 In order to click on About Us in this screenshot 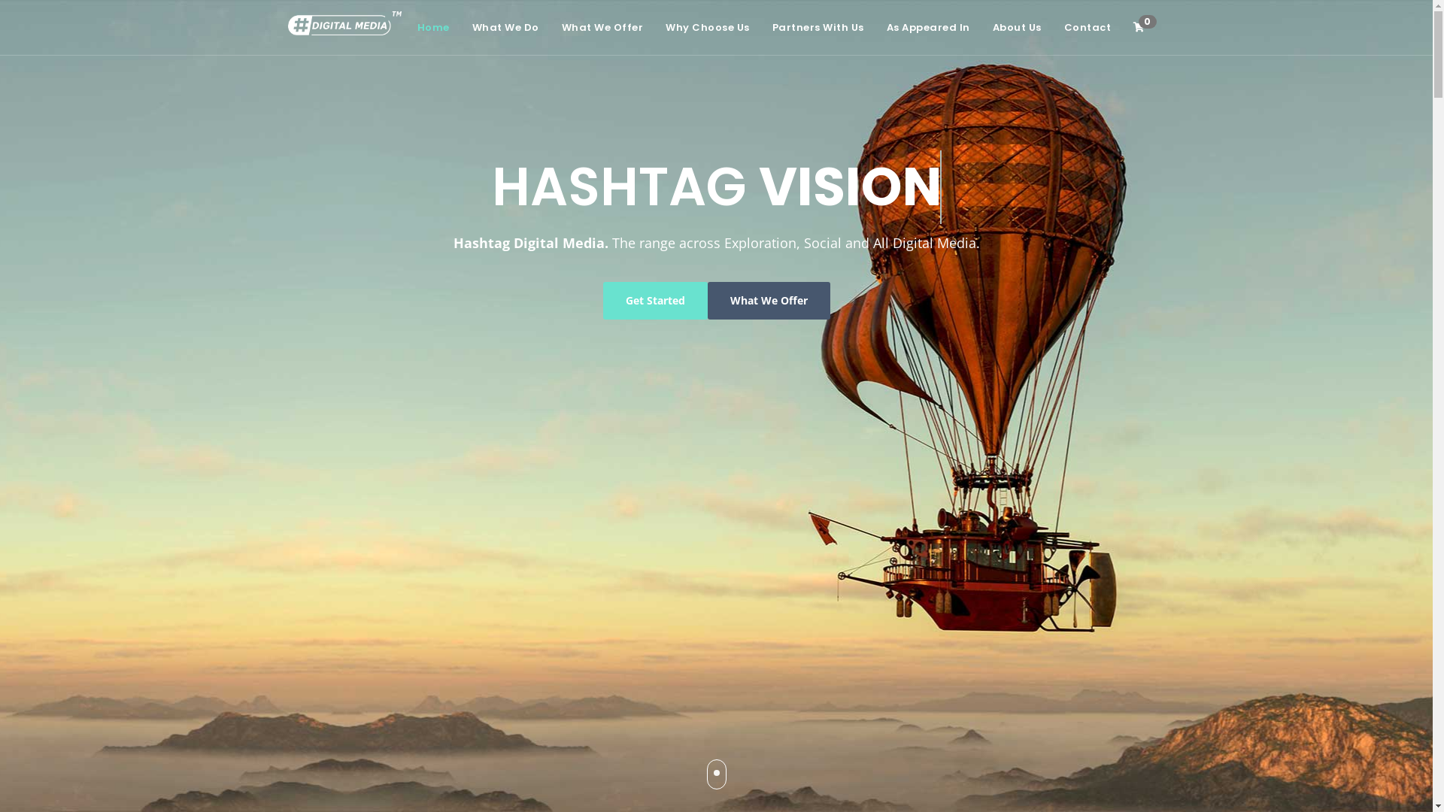, I will do `click(1017, 28)`.